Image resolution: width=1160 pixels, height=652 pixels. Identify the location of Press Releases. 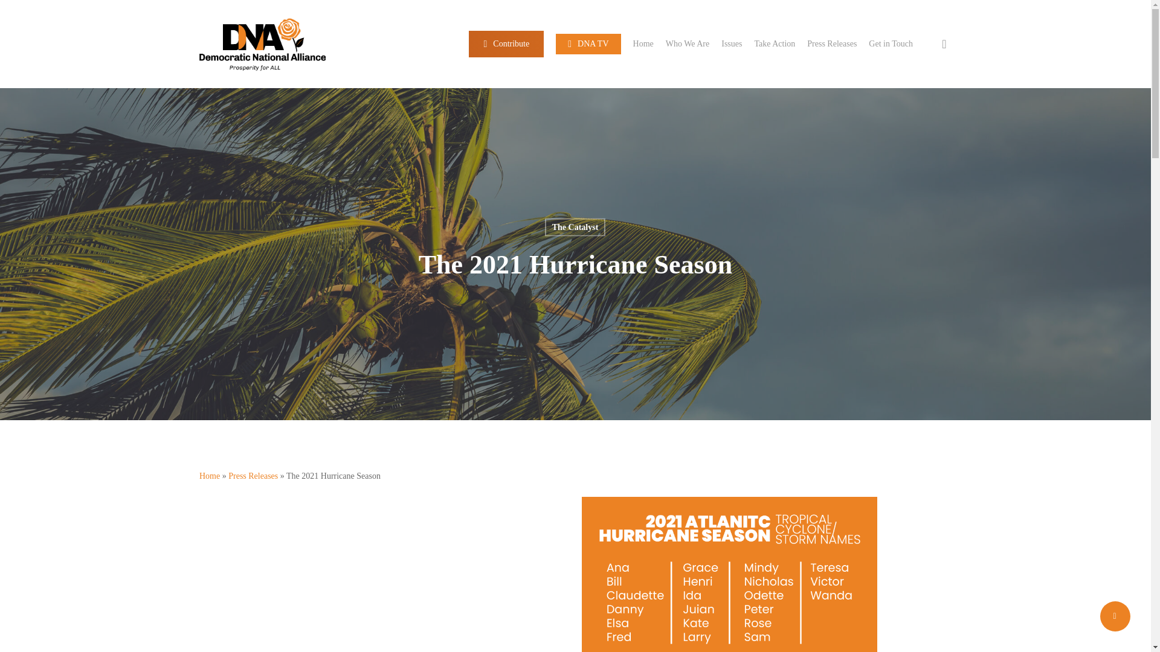
(253, 476).